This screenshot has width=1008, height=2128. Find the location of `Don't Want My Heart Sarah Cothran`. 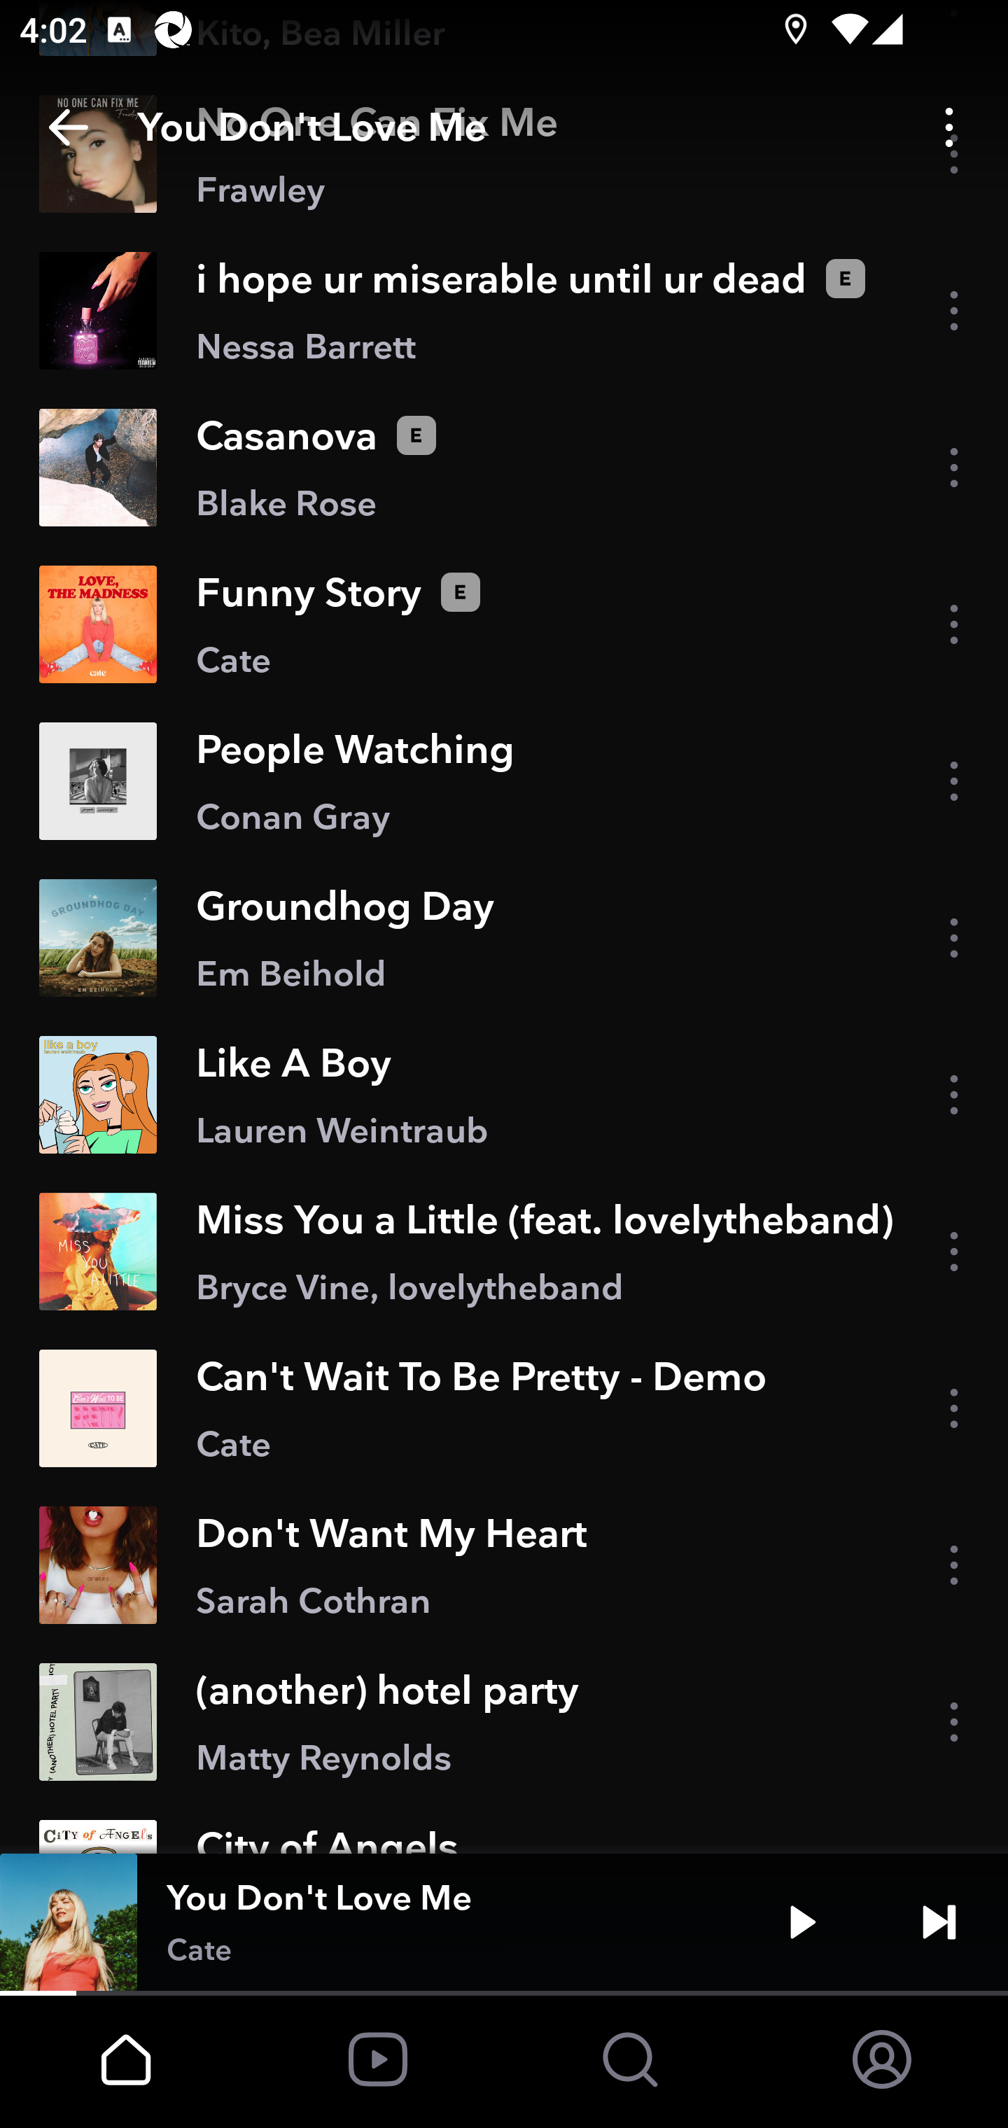

Don't Want My Heart Sarah Cothran is located at coordinates (504, 1564).